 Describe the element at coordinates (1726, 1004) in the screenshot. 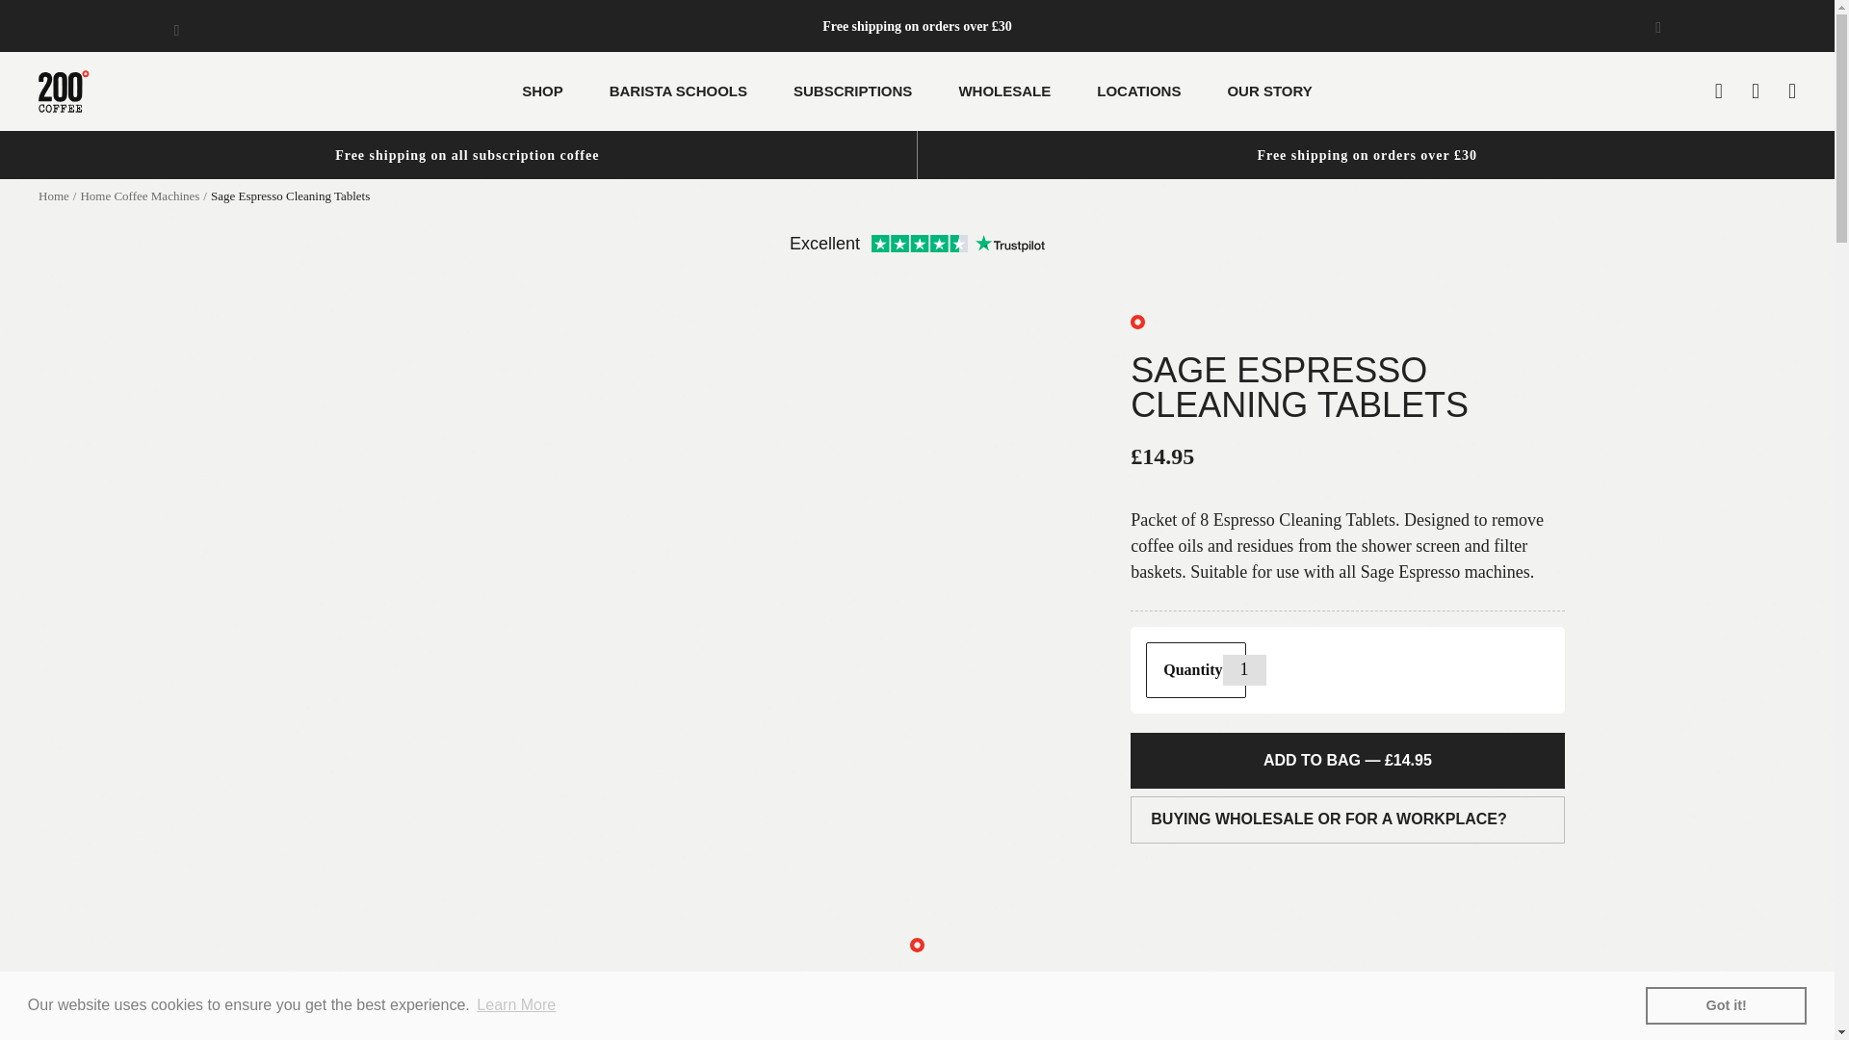

I see `Got it!` at that location.